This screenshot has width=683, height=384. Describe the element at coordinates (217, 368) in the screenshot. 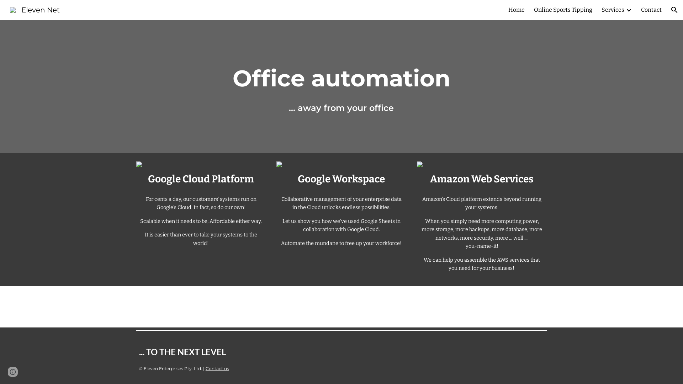

I see `Contact us` at that location.